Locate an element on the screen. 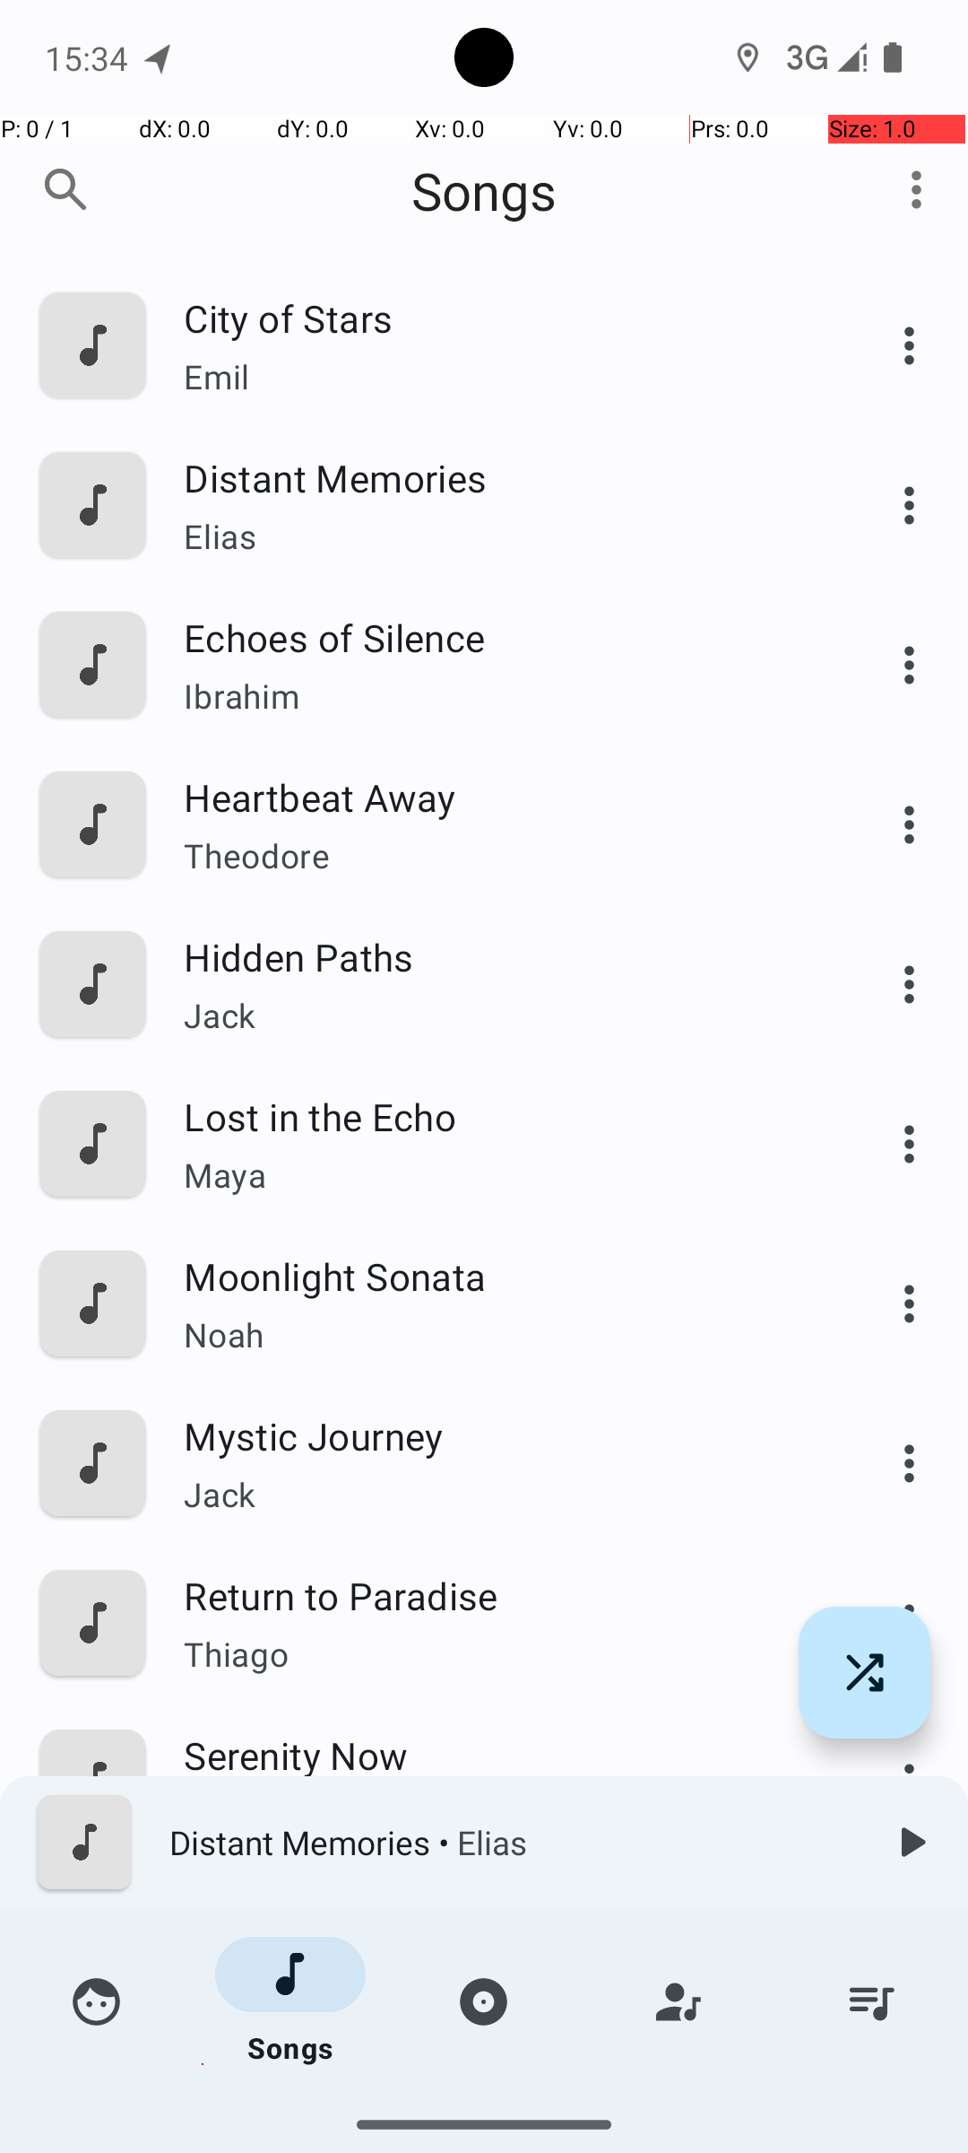  Heartbeat Away is located at coordinates (499, 797).